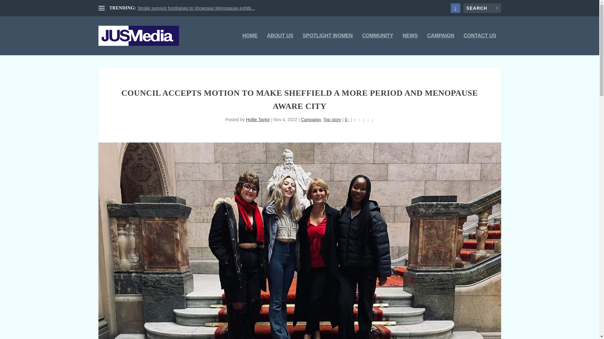 The image size is (604, 339). I want to click on CONTACT US, so click(480, 44).